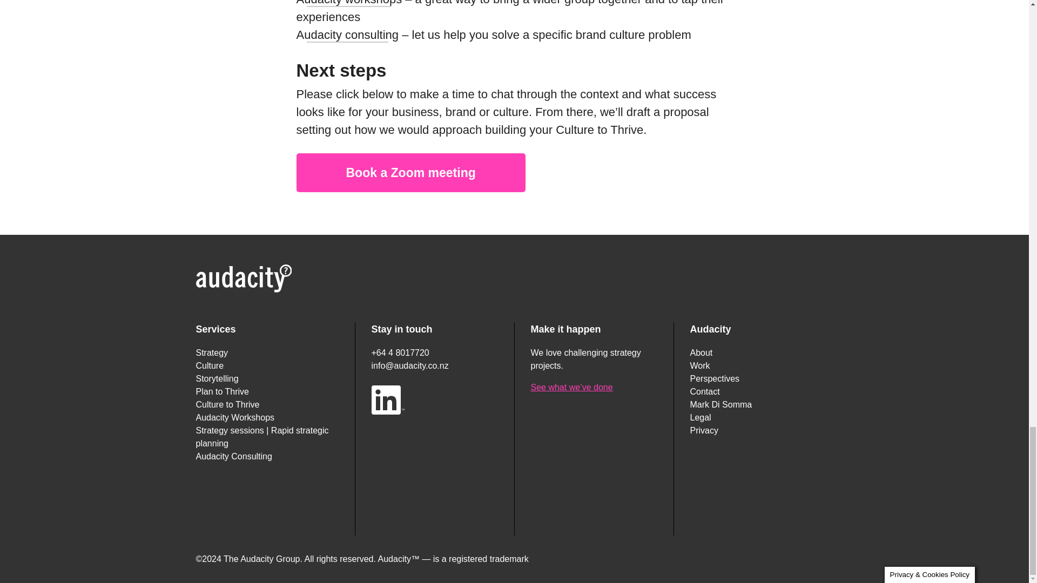  What do you see at coordinates (347, 37) in the screenshot?
I see `Audacity consulting` at bounding box center [347, 37].